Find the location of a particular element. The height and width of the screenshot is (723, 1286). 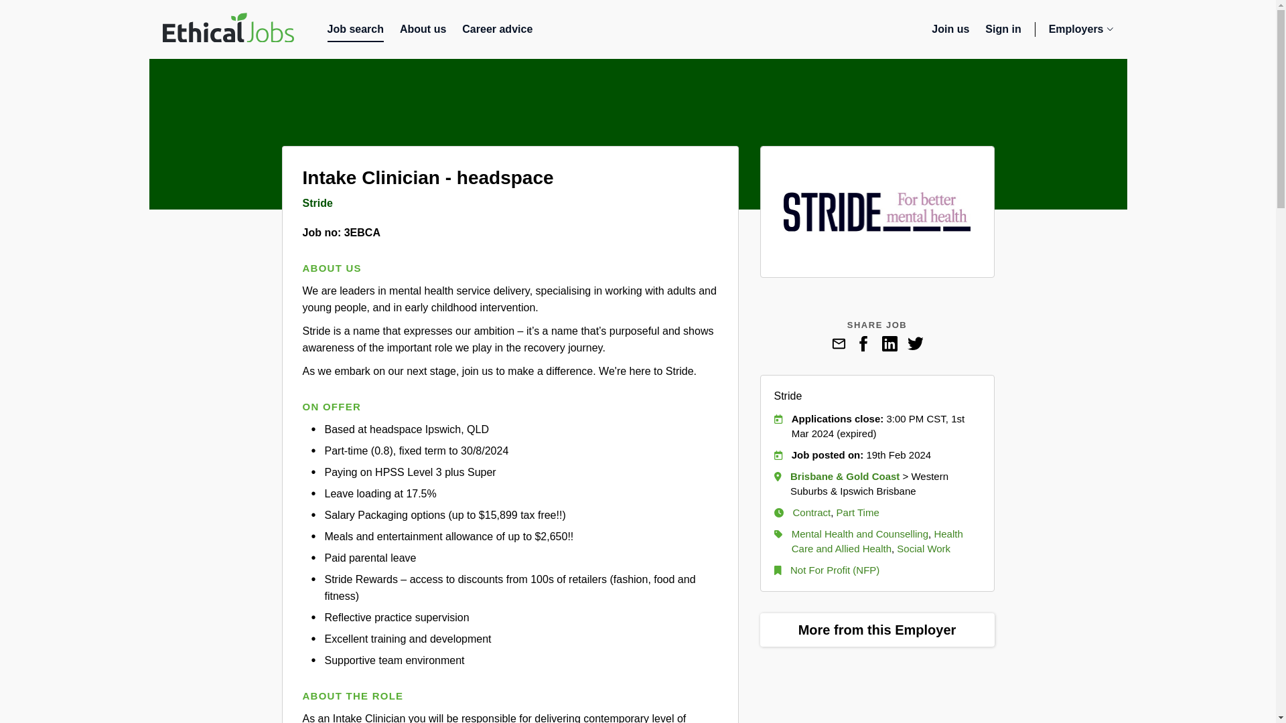

Ethical Jobs Logo is located at coordinates (497, 32).